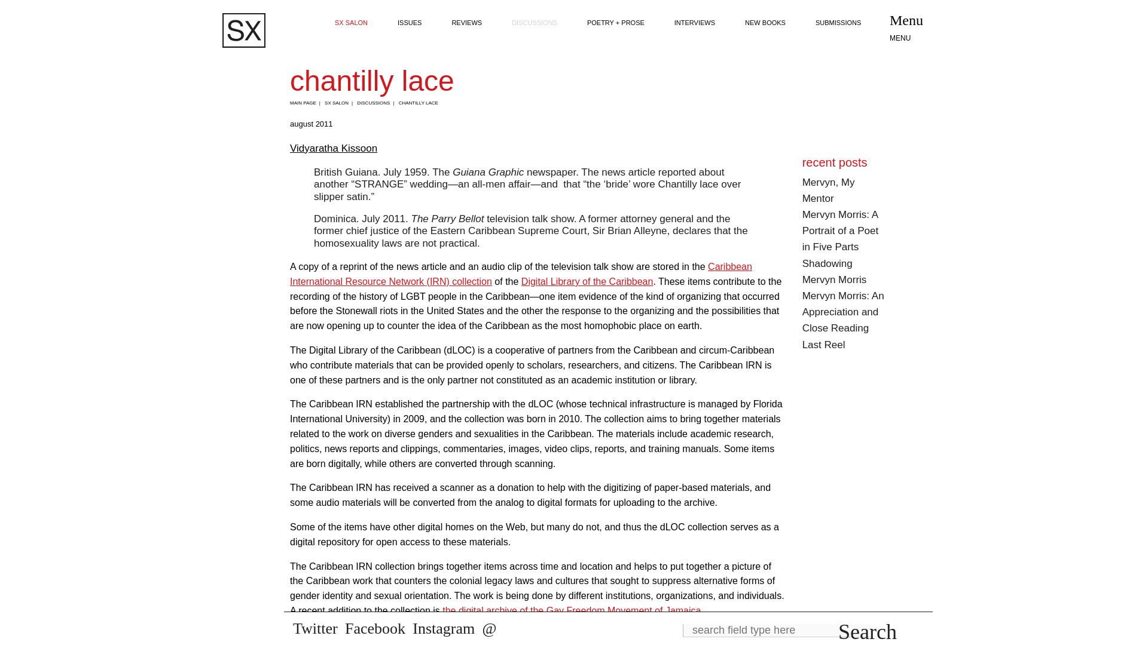 The width and height of the screenshot is (1148, 645). I want to click on DISCUSSIONS, so click(377, 103).